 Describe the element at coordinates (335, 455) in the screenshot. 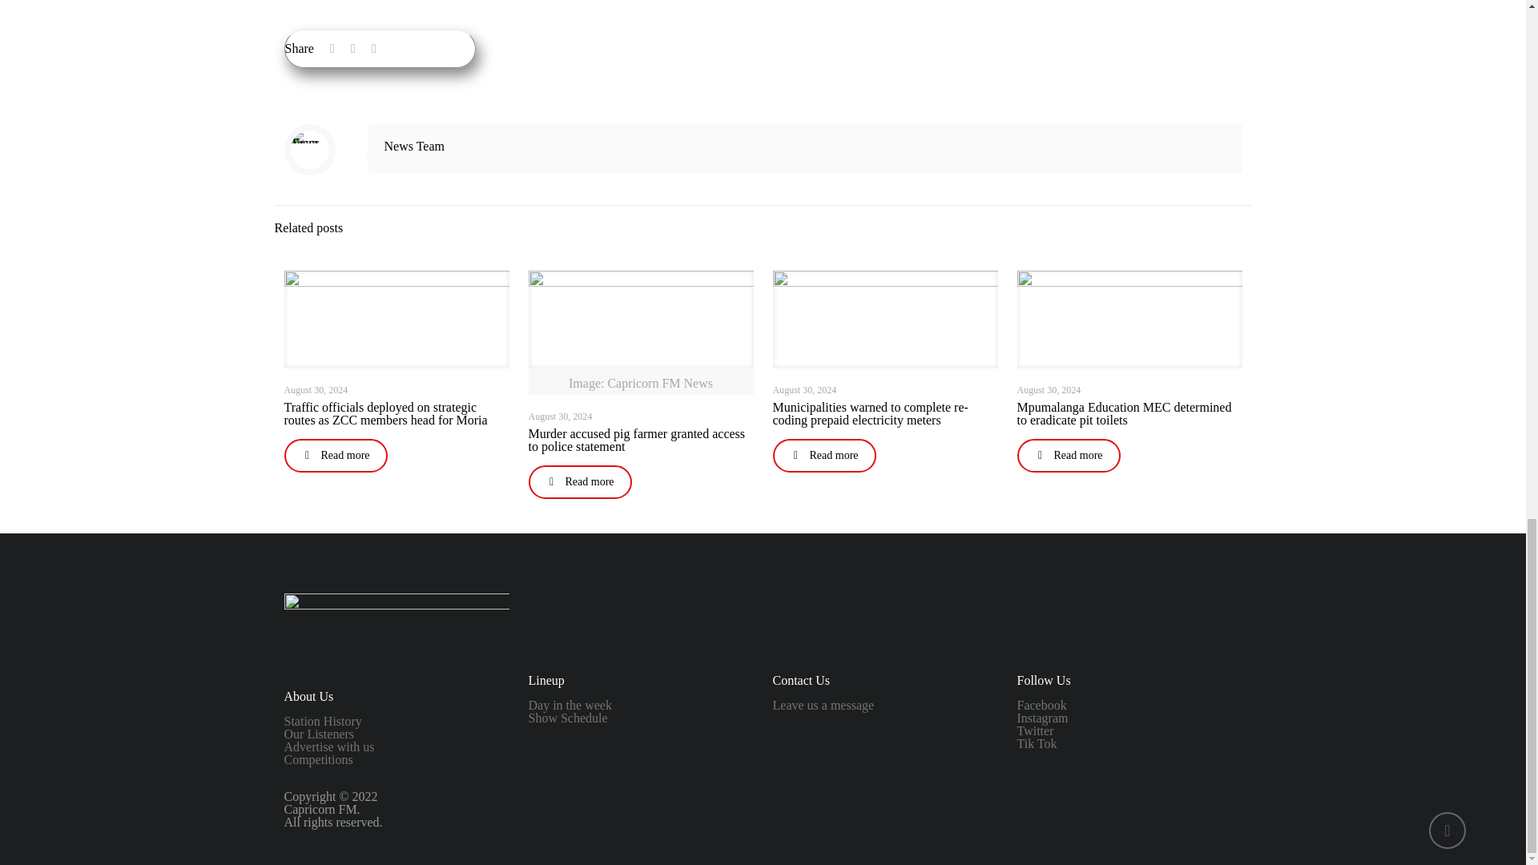

I see `Read more` at that location.